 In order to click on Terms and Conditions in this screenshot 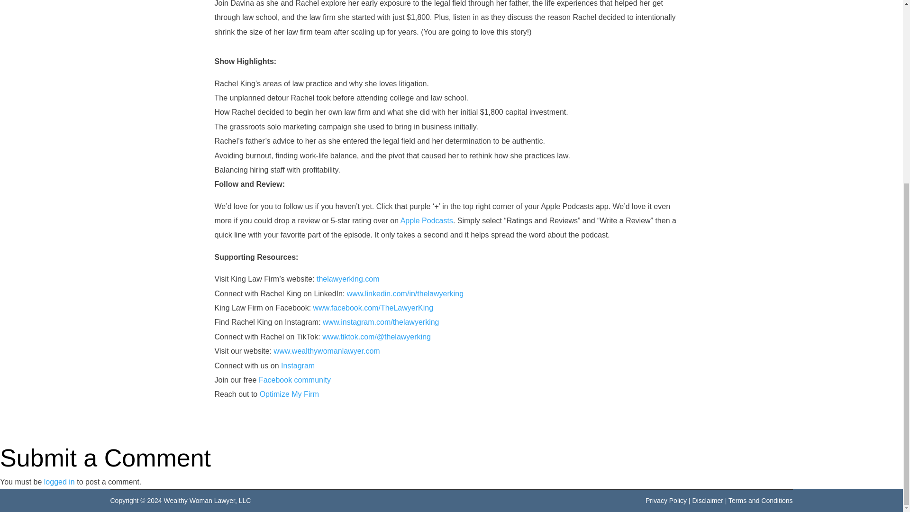, I will do `click(760, 500)`.